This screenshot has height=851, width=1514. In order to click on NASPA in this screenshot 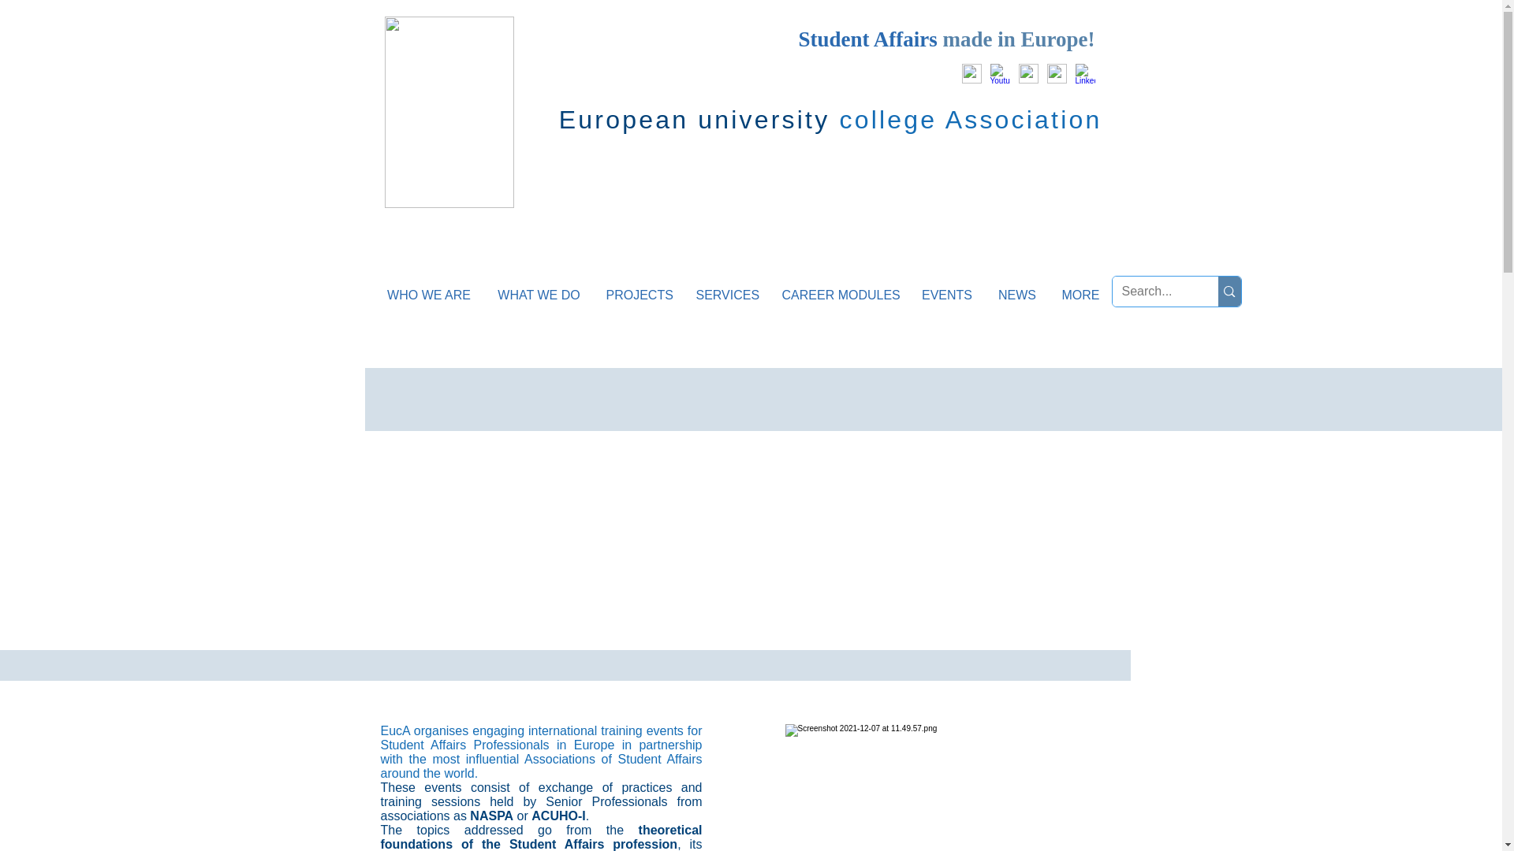, I will do `click(490, 816)`.